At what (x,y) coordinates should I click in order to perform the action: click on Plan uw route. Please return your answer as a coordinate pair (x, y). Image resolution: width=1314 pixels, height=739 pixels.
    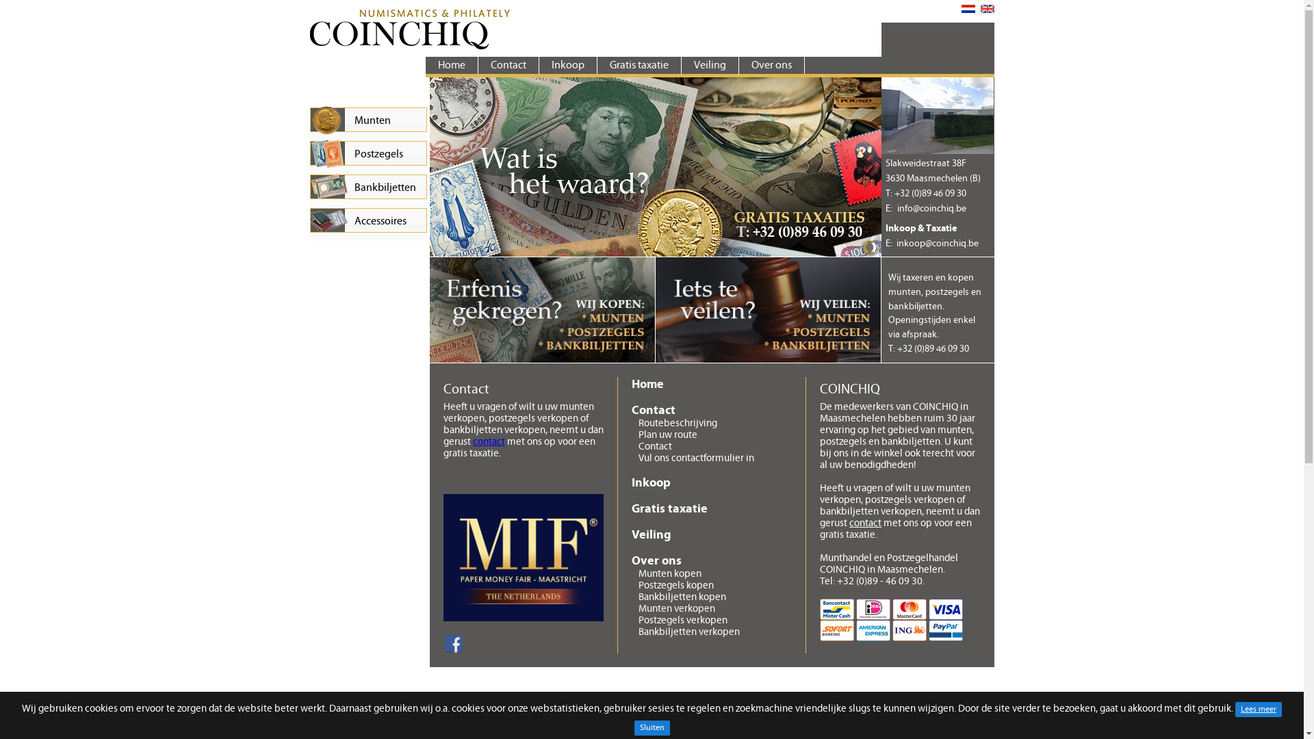
    Looking at the image, I should click on (668, 435).